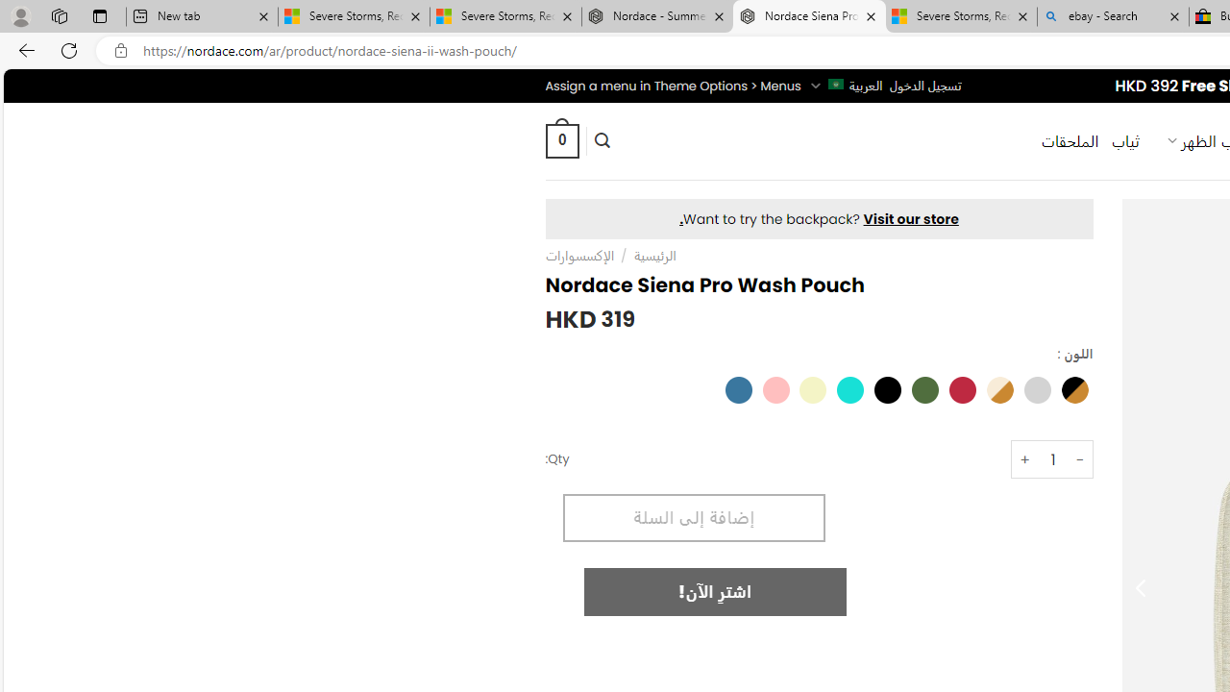 The height and width of the screenshot is (692, 1230). What do you see at coordinates (561, 140) in the screenshot?
I see ` 0 ` at bounding box center [561, 140].